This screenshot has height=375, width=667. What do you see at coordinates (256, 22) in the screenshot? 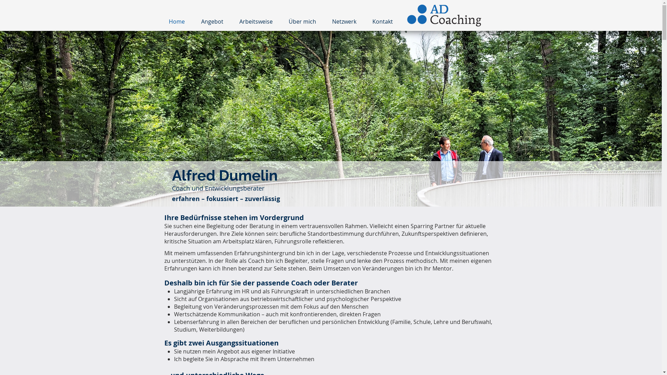
I see `Arbeitsweise` at bounding box center [256, 22].